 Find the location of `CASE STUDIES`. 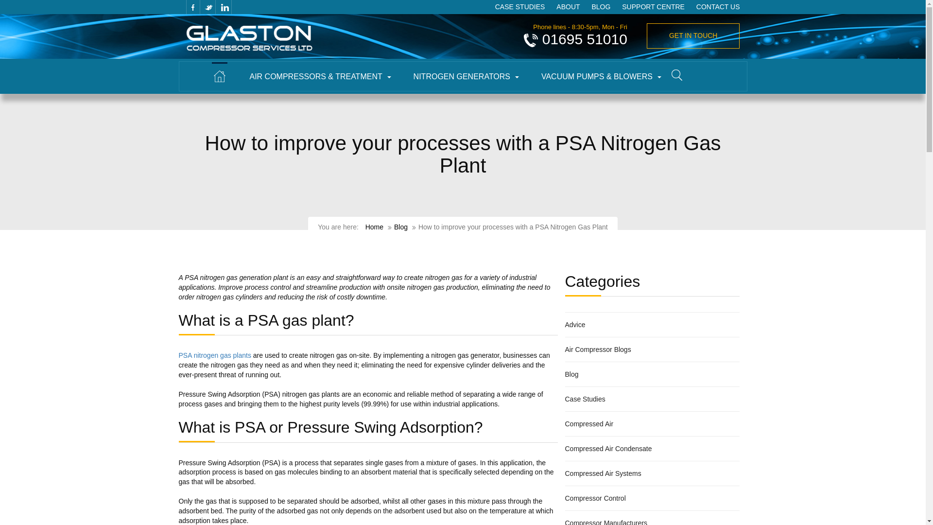

CASE STUDIES is located at coordinates (520, 7).